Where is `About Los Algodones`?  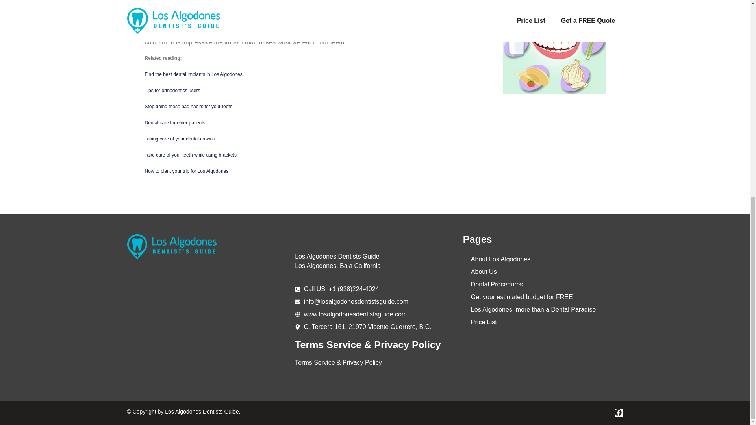 About Los Algodones is located at coordinates (533, 259).